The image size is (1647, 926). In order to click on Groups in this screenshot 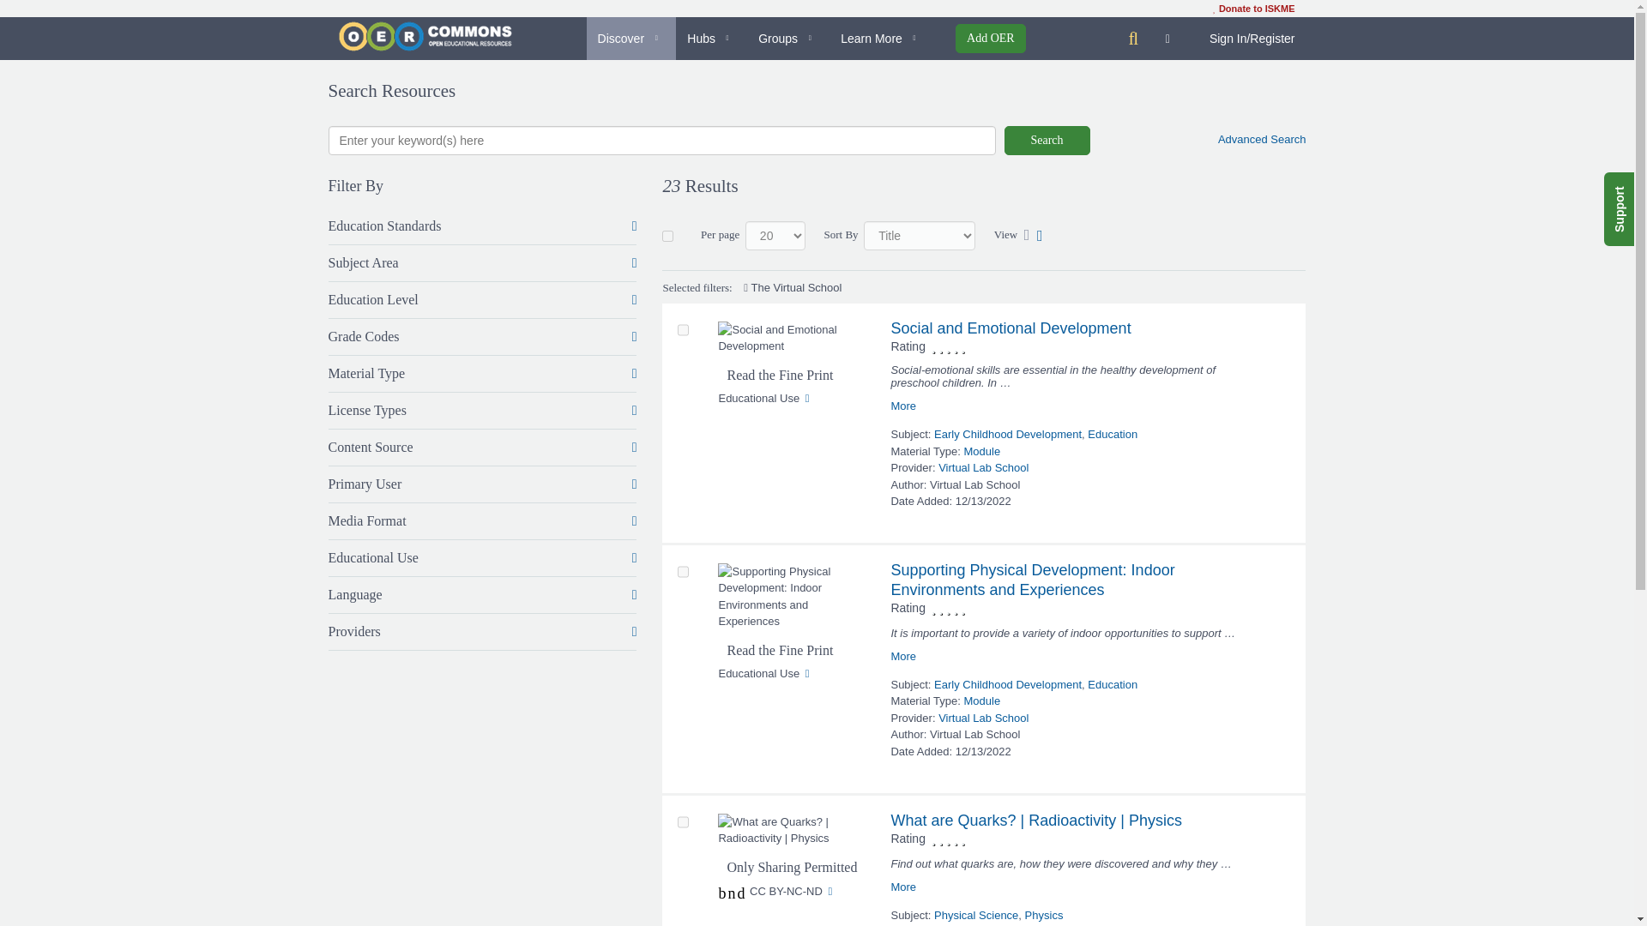, I will do `click(788, 39)`.